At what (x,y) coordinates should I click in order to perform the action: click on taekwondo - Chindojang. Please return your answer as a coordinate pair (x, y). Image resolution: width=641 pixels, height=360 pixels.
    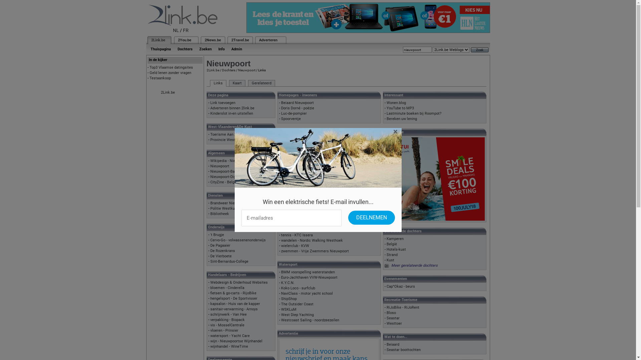
    Looking at the image, I should click on (301, 225).